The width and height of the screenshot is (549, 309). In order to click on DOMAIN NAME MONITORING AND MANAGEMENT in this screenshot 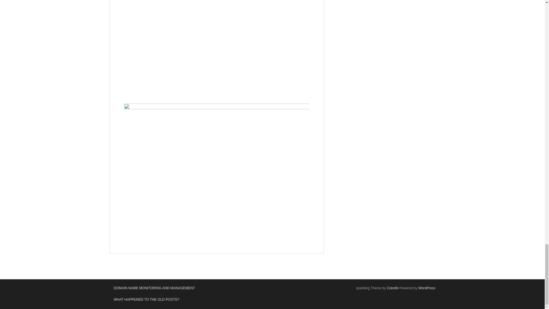, I will do `click(154, 288)`.